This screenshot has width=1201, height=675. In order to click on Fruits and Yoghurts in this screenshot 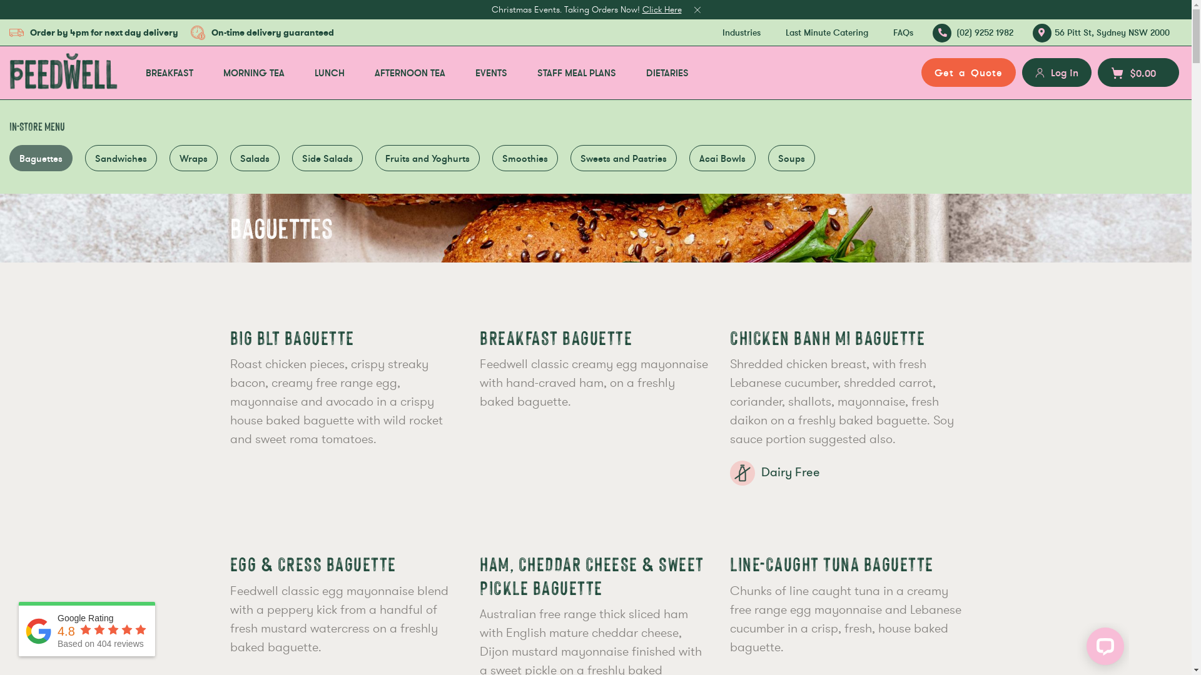, I will do `click(428, 159)`.